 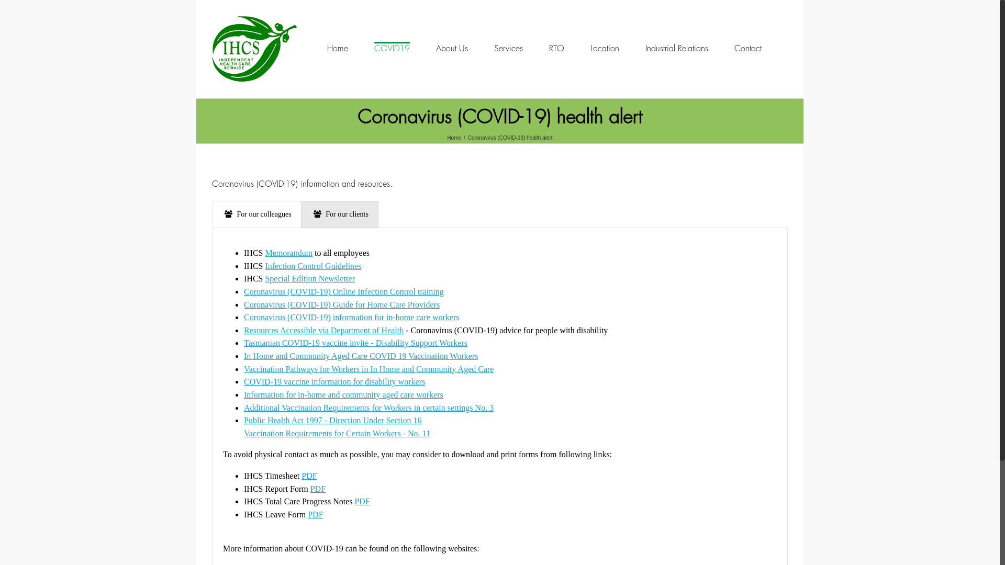 What do you see at coordinates (256, 214) in the screenshot?
I see `For our colleagues` at bounding box center [256, 214].